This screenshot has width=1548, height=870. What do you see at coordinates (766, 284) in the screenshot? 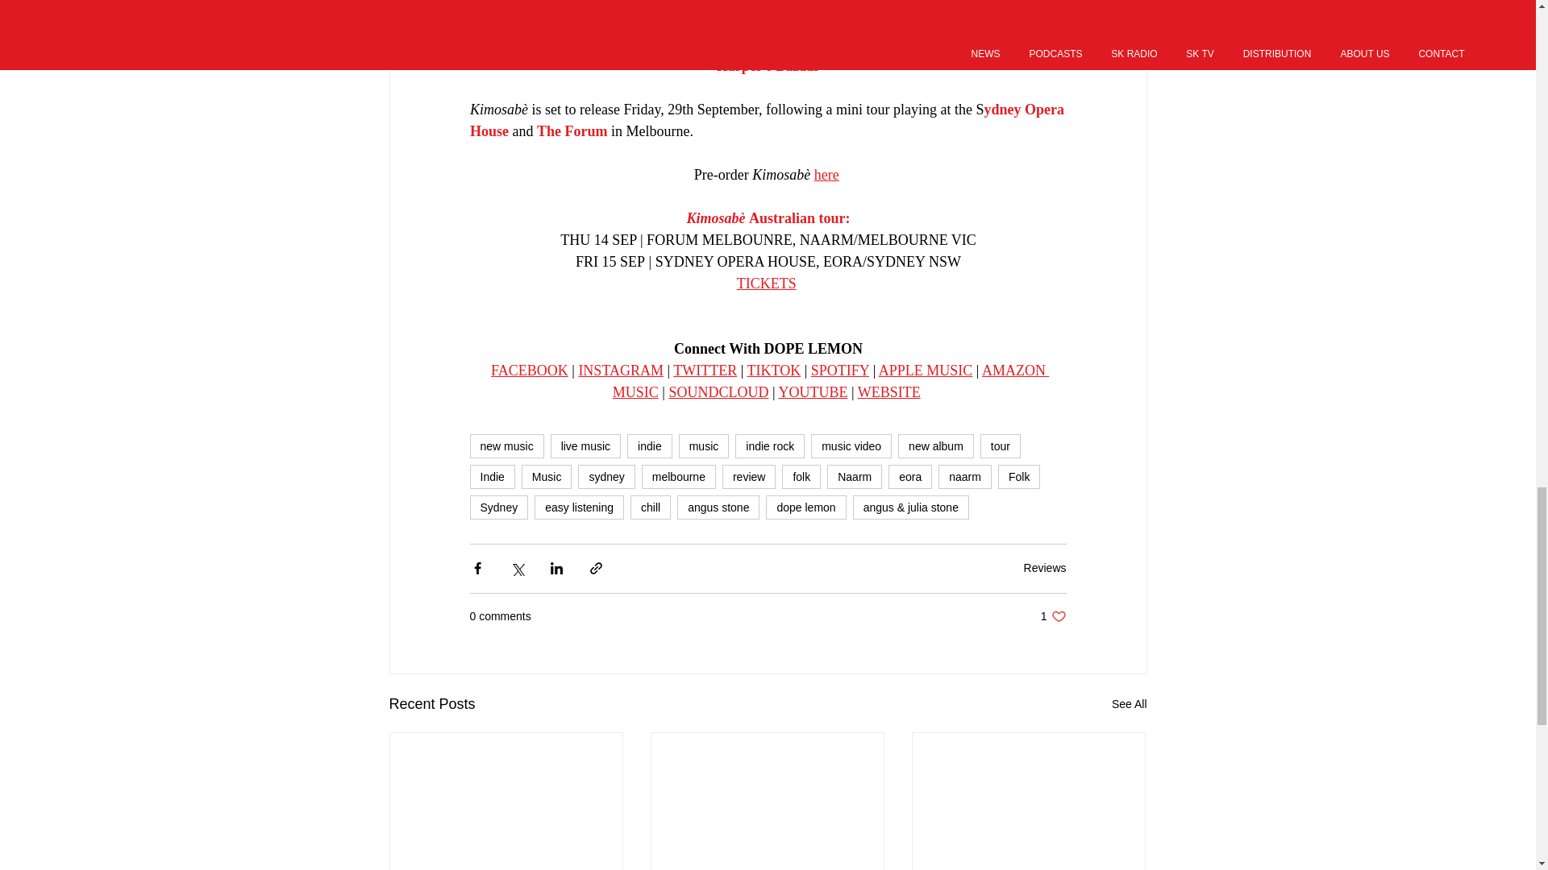
I see `TICKETS` at bounding box center [766, 284].